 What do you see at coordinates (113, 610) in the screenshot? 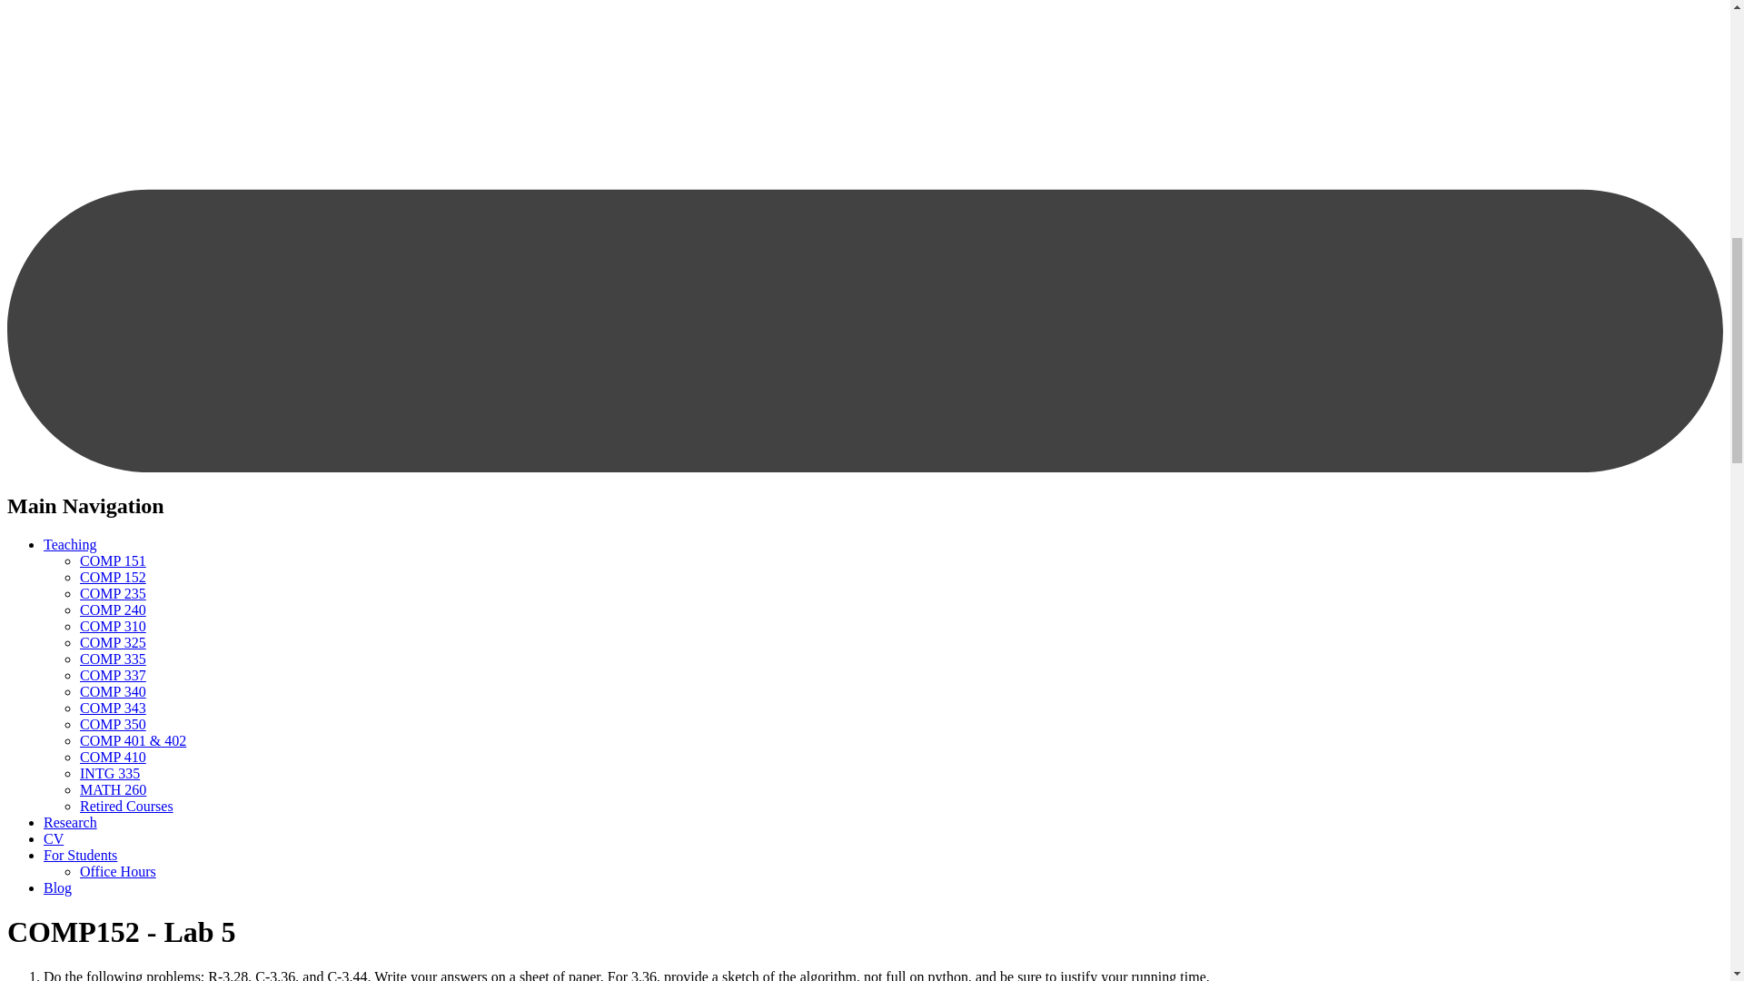
I see `COMP 240` at bounding box center [113, 610].